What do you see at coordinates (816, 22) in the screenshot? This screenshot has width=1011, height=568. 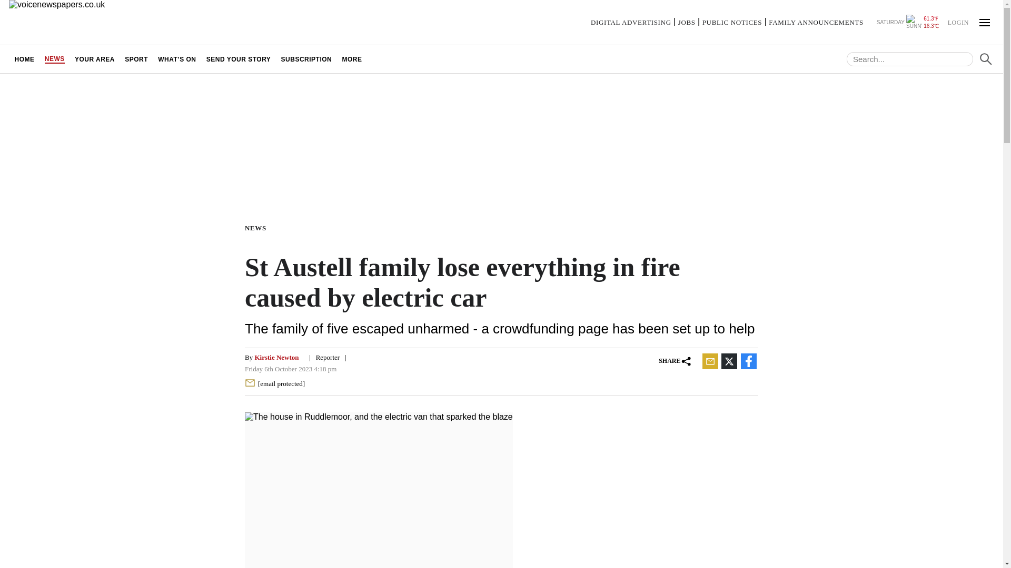 I see `FAMILY ANNOUNCEMENTS` at bounding box center [816, 22].